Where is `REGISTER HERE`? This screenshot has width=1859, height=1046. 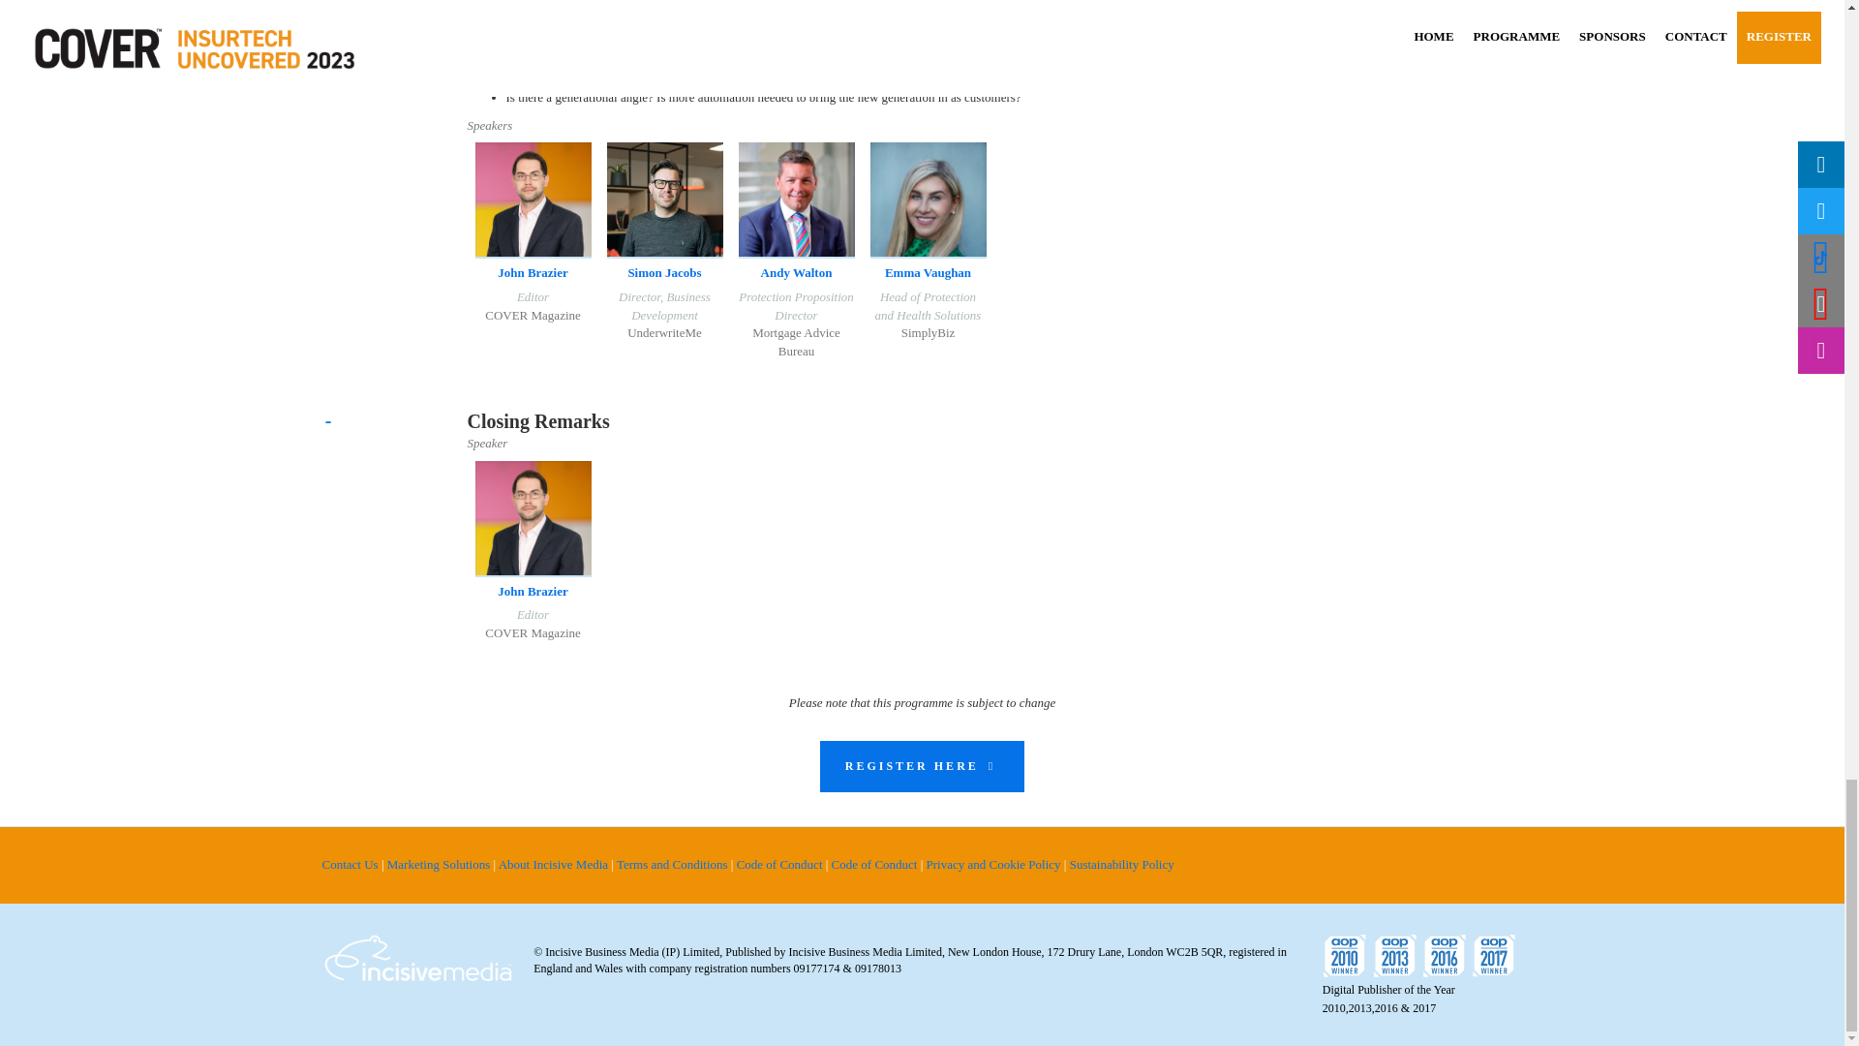
REGISTER HERE is located at coordinates (922, 765).